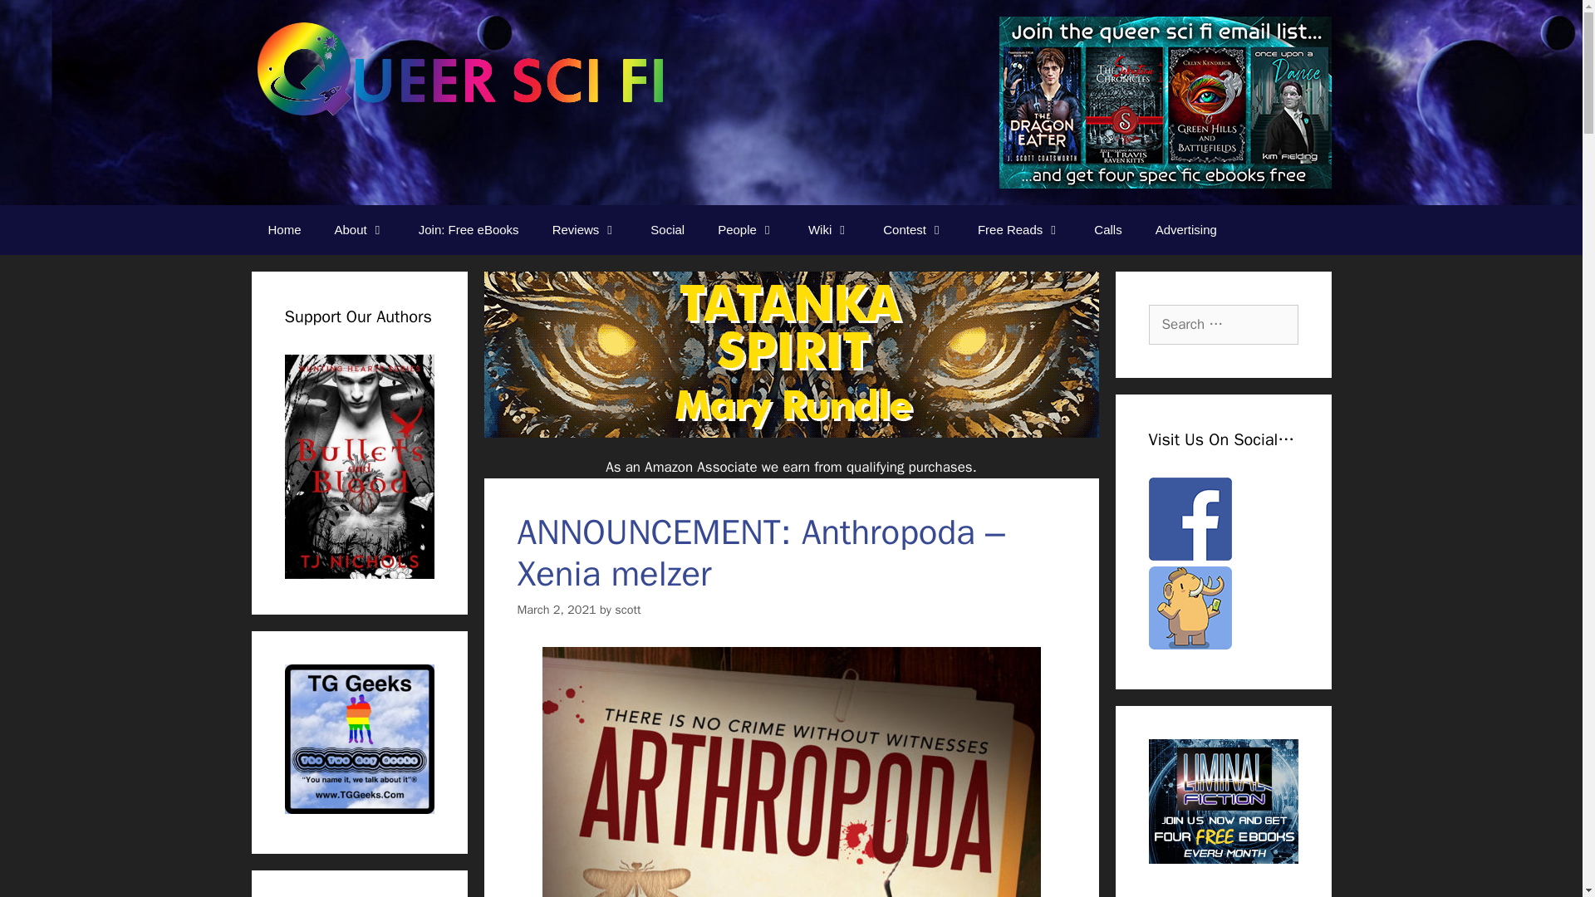 The image size is (1595, 897). I want to click on About, so click(359, 229).